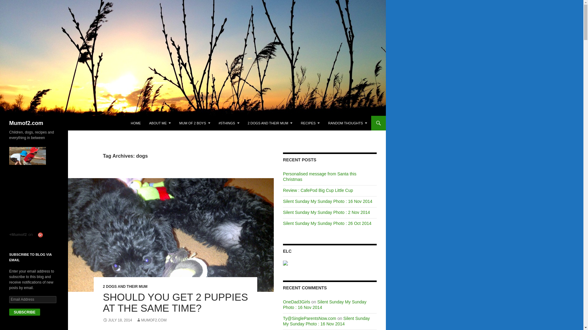 This screenshot has height=330, width=588. What do you see at coordinates (9, 119) in the screenshot?
I see `Search` at bounding box center [9, 119].